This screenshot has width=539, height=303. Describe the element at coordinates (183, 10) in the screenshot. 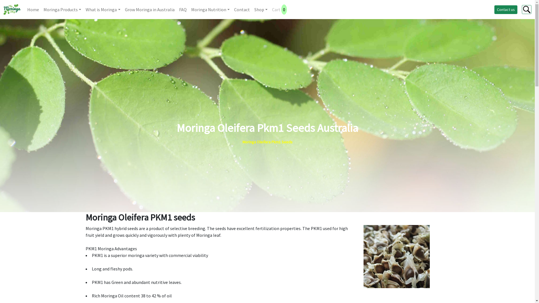

I see `FAQ` at that location.